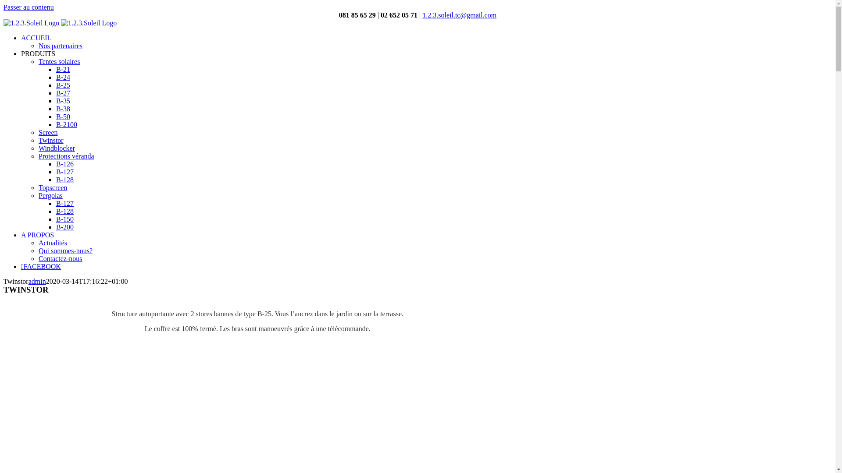  Describe the element at coordinates (65, 180) in the screenshot. I see `B-128` at that location.